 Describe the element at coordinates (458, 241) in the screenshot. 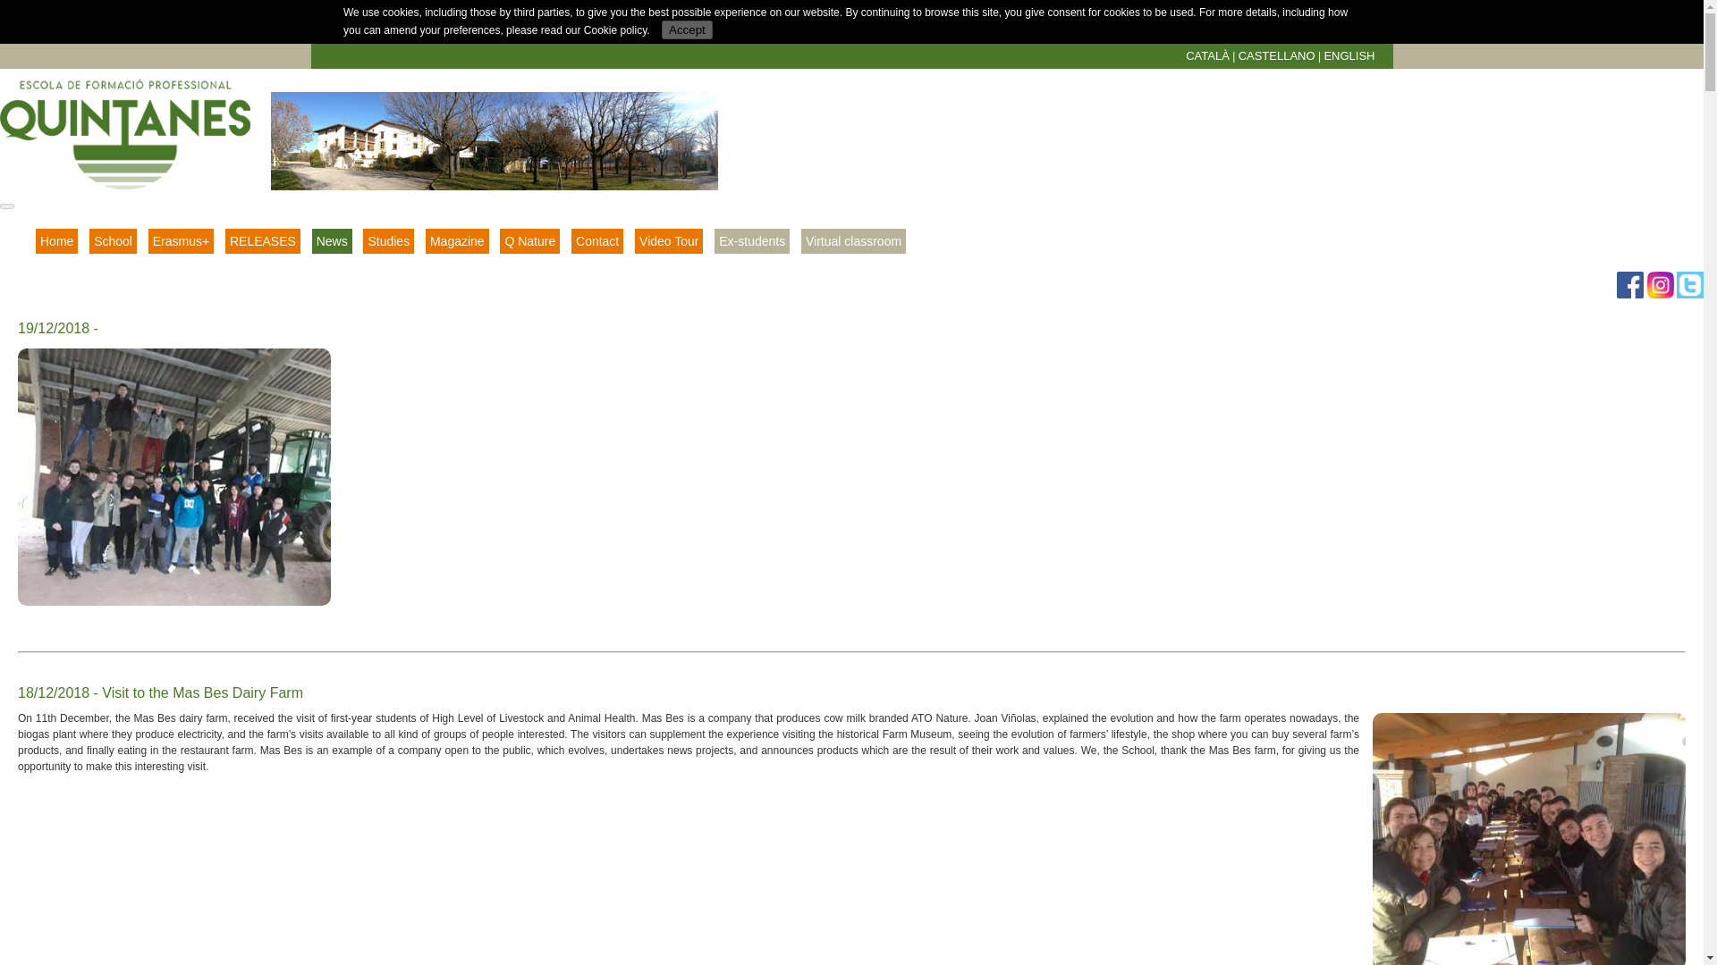

I see `Magazine` at that location.